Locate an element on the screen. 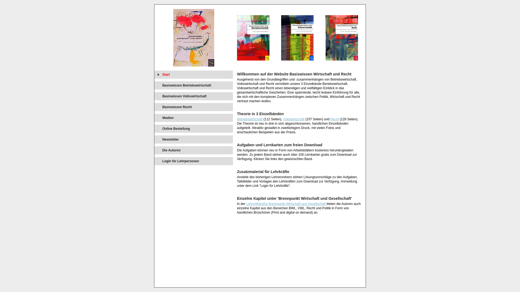  Volkswirtschaft is located at coordinates (294, 119).